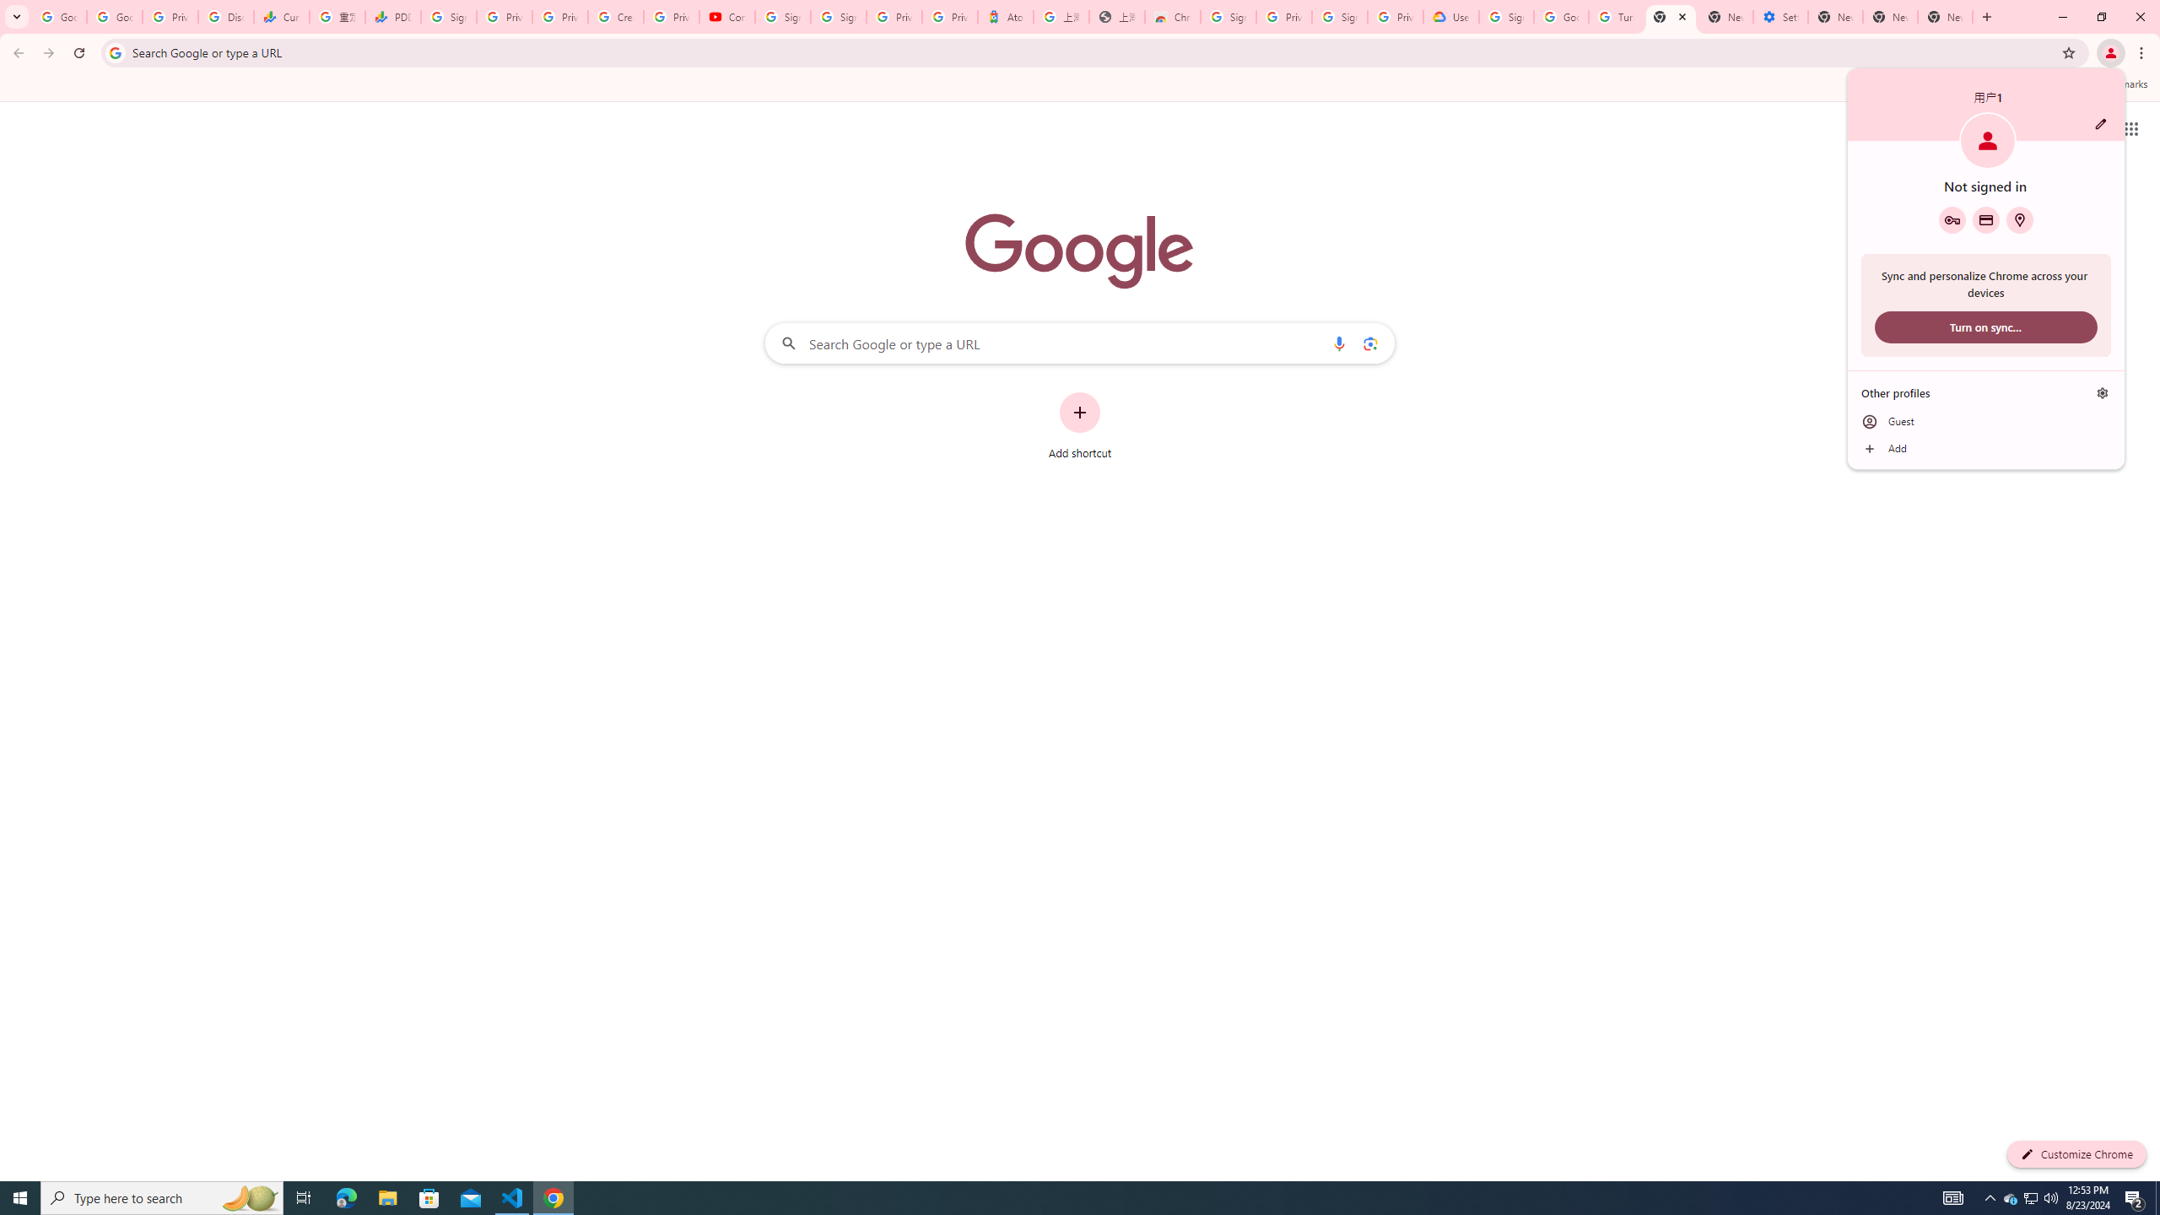 The image size is (2160, 1215). I want to click on Currencies - Google Finance, so click(304, 1198).